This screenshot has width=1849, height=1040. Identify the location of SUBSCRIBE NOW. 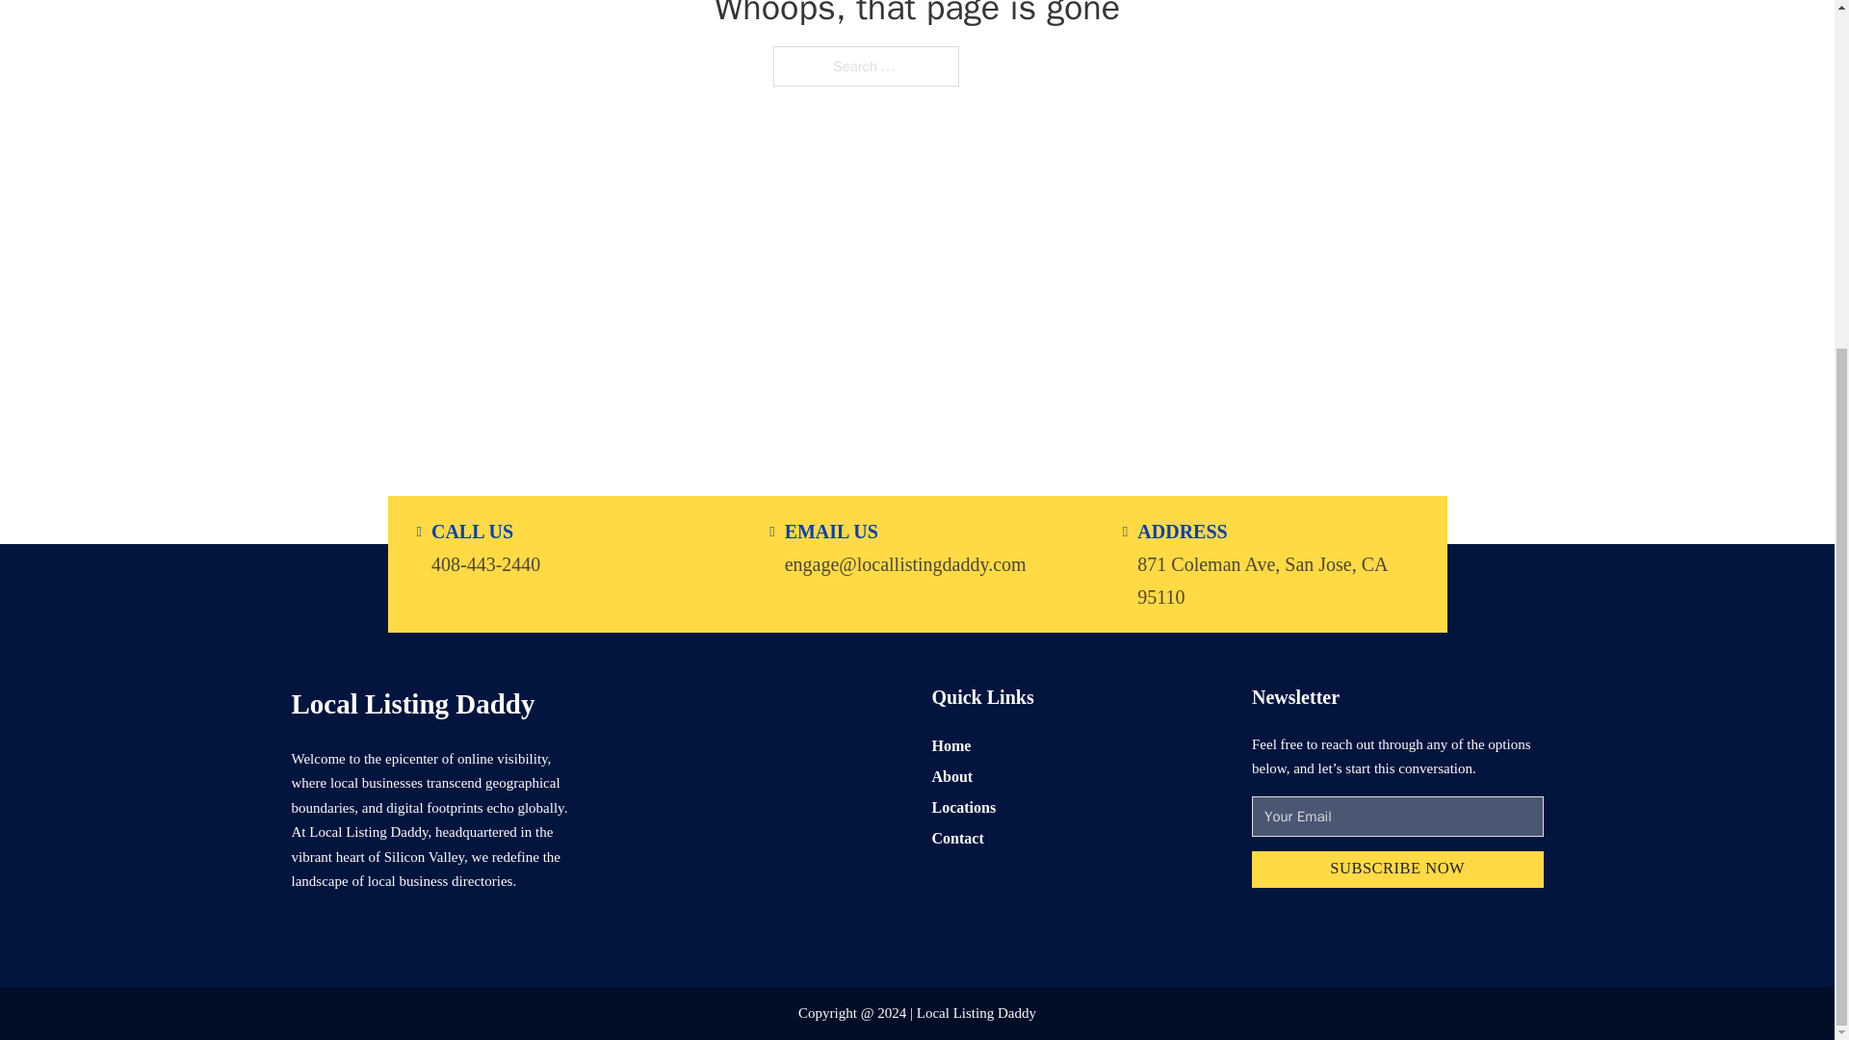
(1397, 871).